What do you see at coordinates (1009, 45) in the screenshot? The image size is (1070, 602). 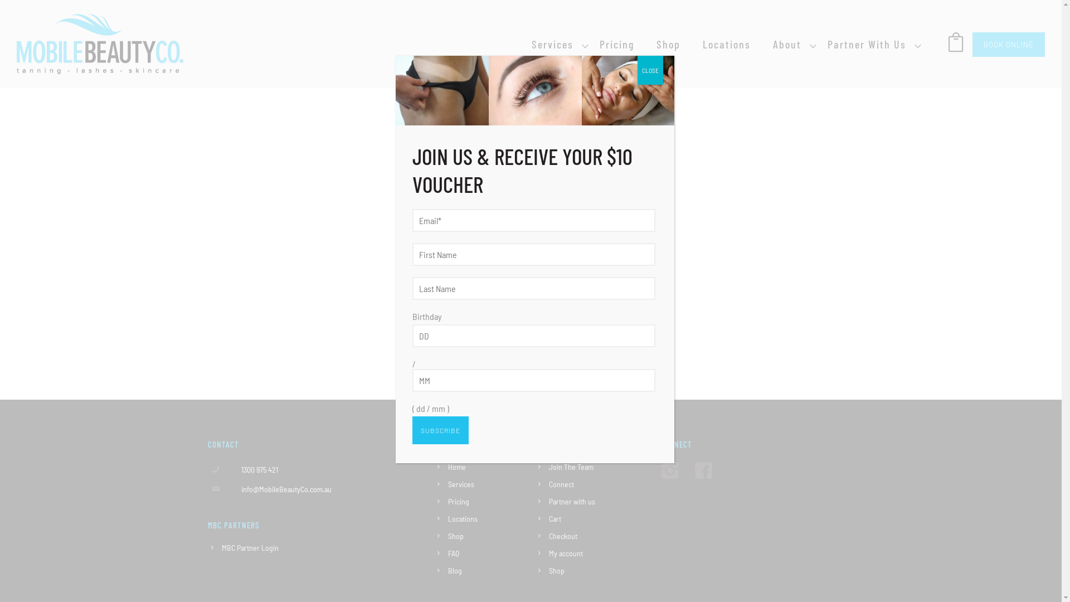 I see `BOOK ONLINE` at bounding box center [1009, 45].